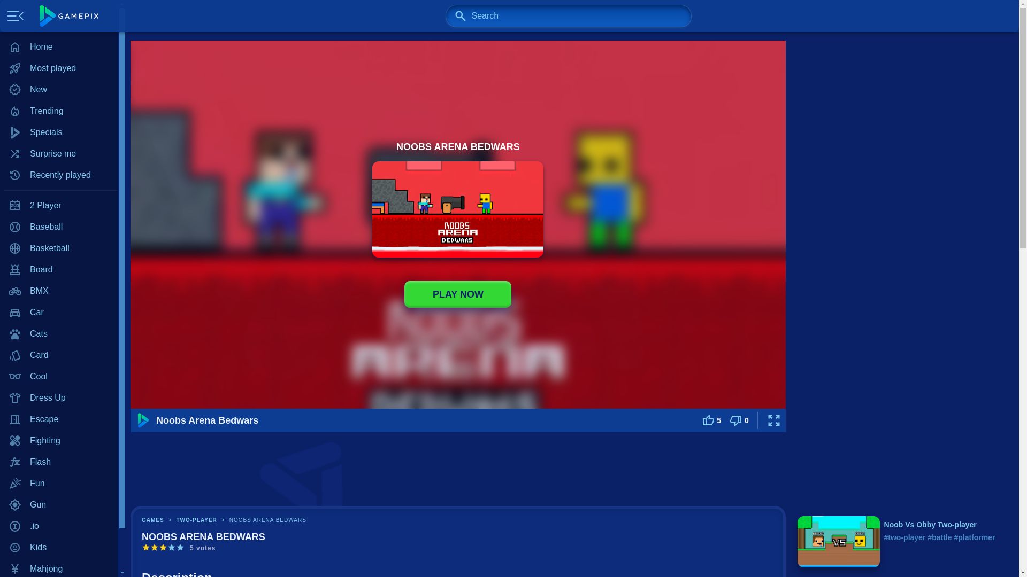 This screenshot has width=1027, height=577. What do you see at coordinates (59, 312) in the screenshot?
I see `Car` at bounding box center [59, 312].